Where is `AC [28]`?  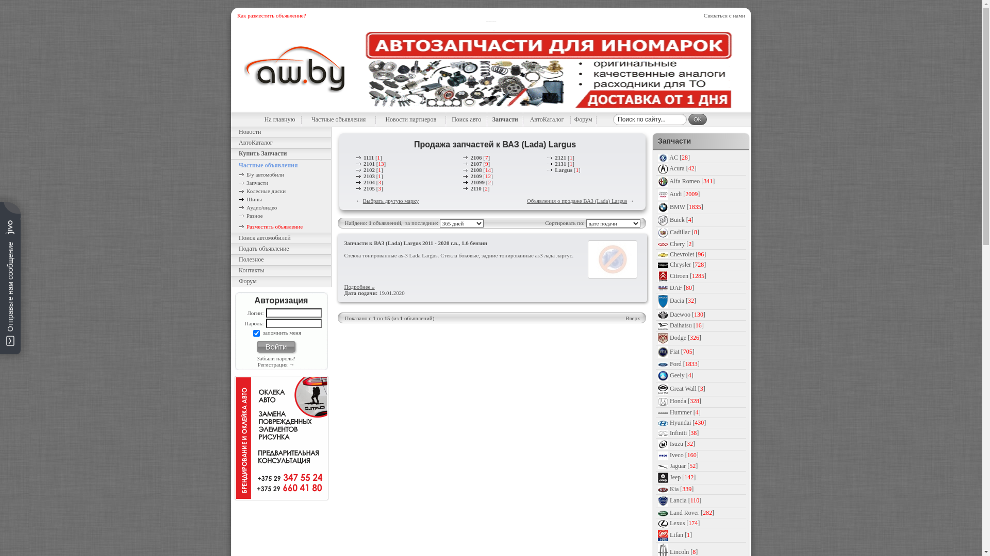
AC [28] is located at coordinates (680, 158).